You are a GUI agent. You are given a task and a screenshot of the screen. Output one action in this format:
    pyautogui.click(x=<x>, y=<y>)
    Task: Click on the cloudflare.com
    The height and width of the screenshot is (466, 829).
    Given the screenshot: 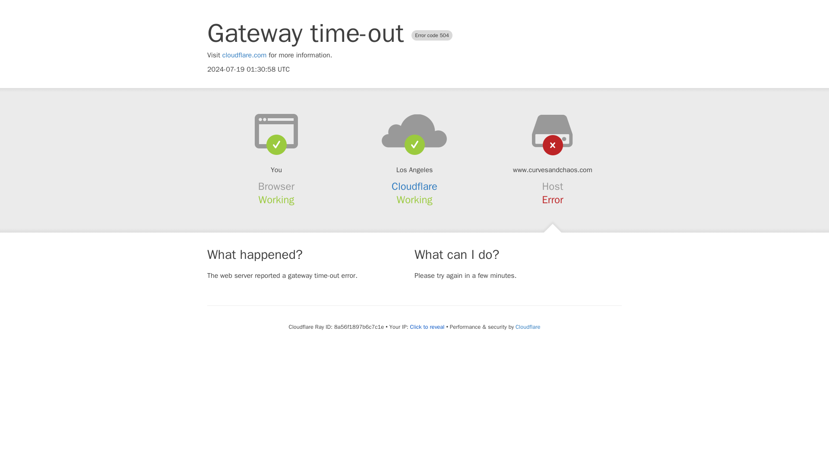 What is the action you would take?
    pyautogui.click(x=244, y=55)
    